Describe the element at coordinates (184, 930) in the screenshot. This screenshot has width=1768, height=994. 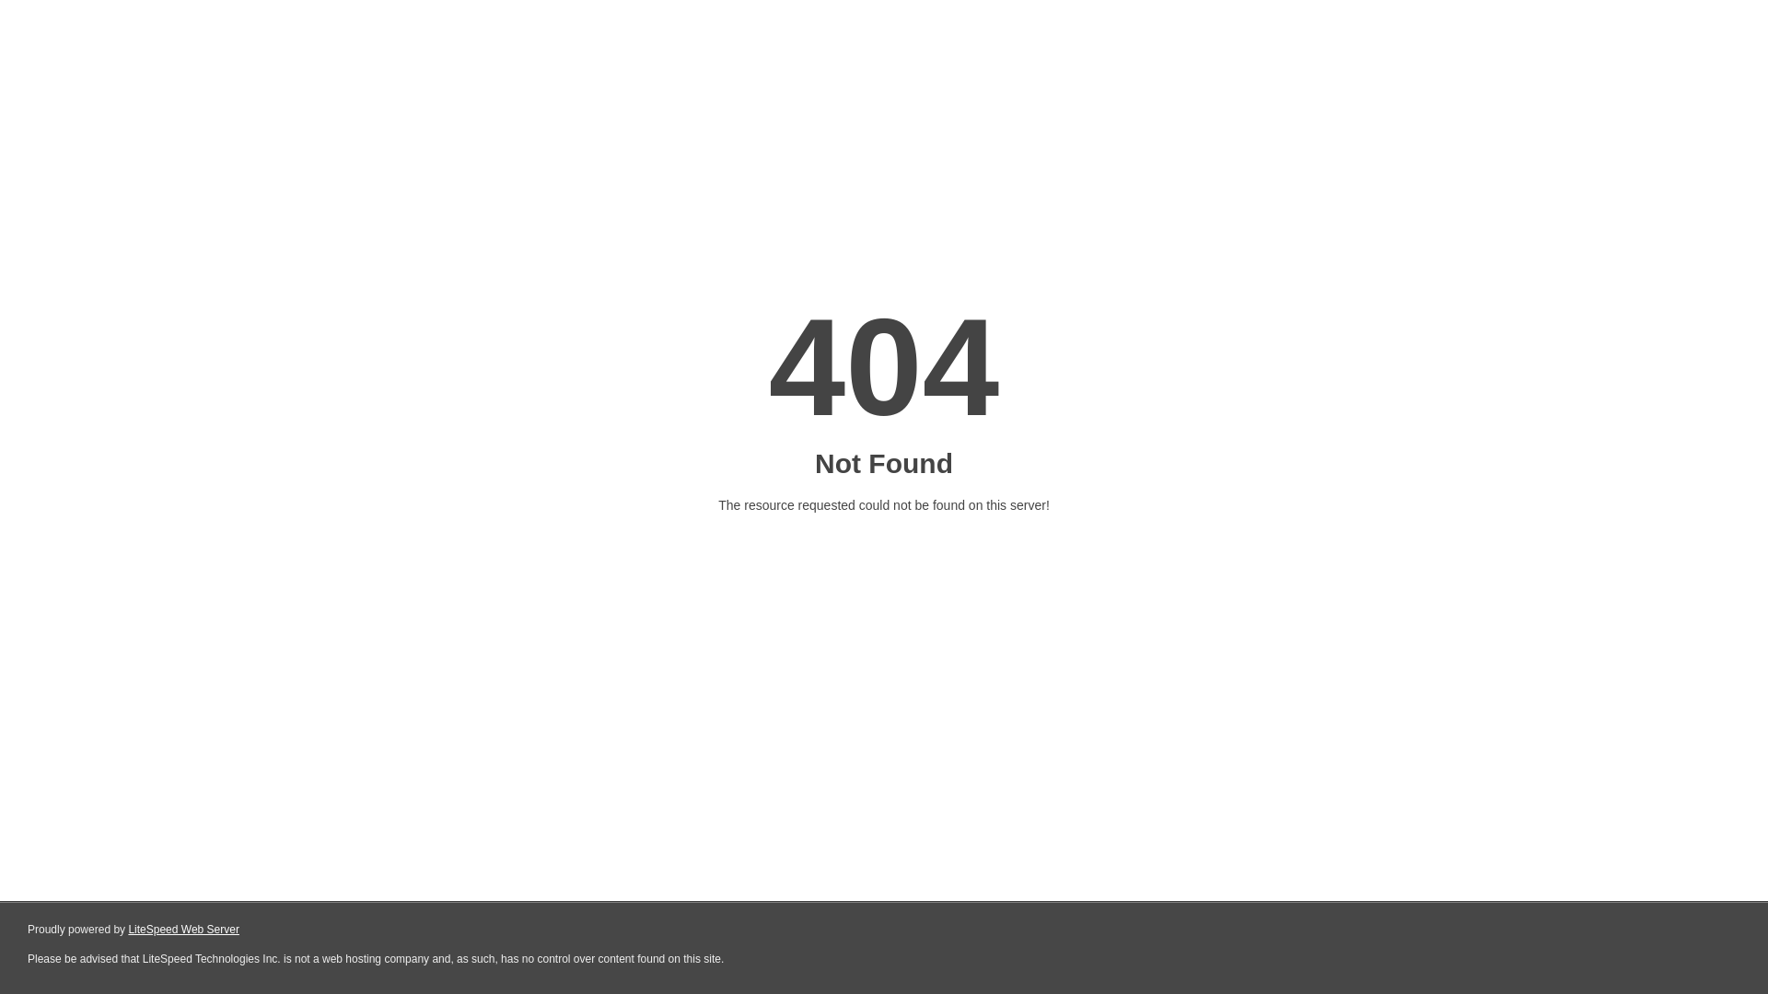
I see `LiteSpeed Web Server` at that location.